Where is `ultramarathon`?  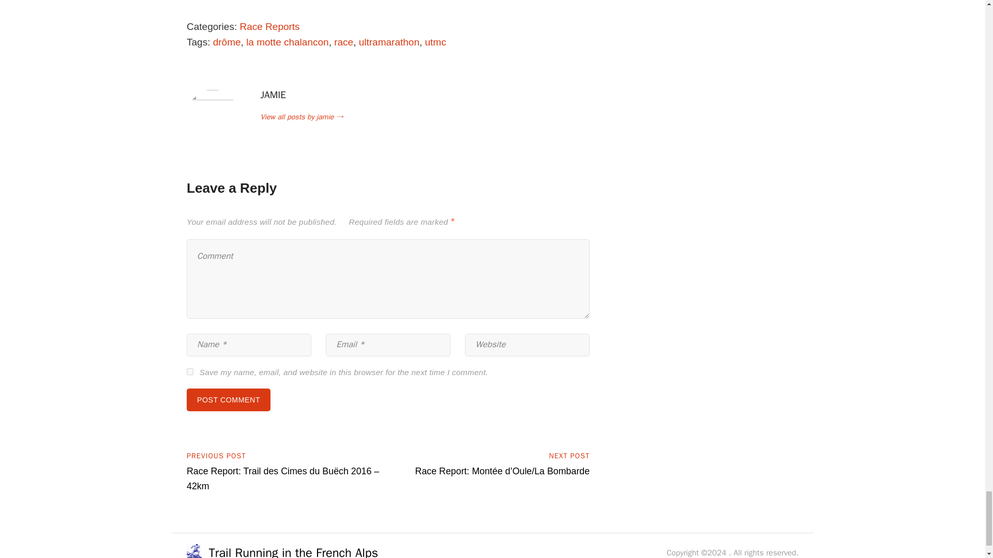
ultramarathon is located at coordinates (389, 42).